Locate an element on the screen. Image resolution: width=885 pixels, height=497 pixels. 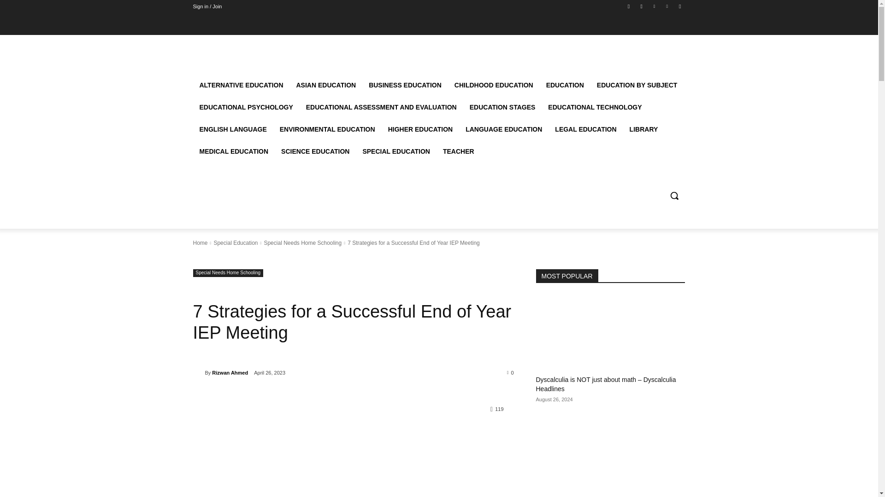
Facebook is located at coordinates (629, 6).